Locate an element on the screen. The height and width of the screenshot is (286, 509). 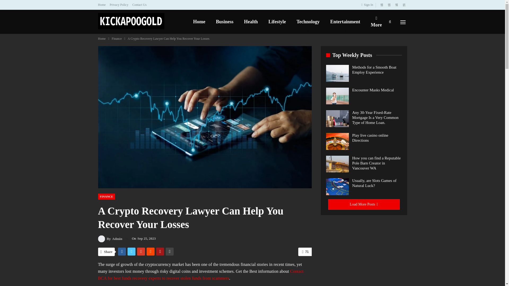
Sign In is located at coordinates (368, 5).